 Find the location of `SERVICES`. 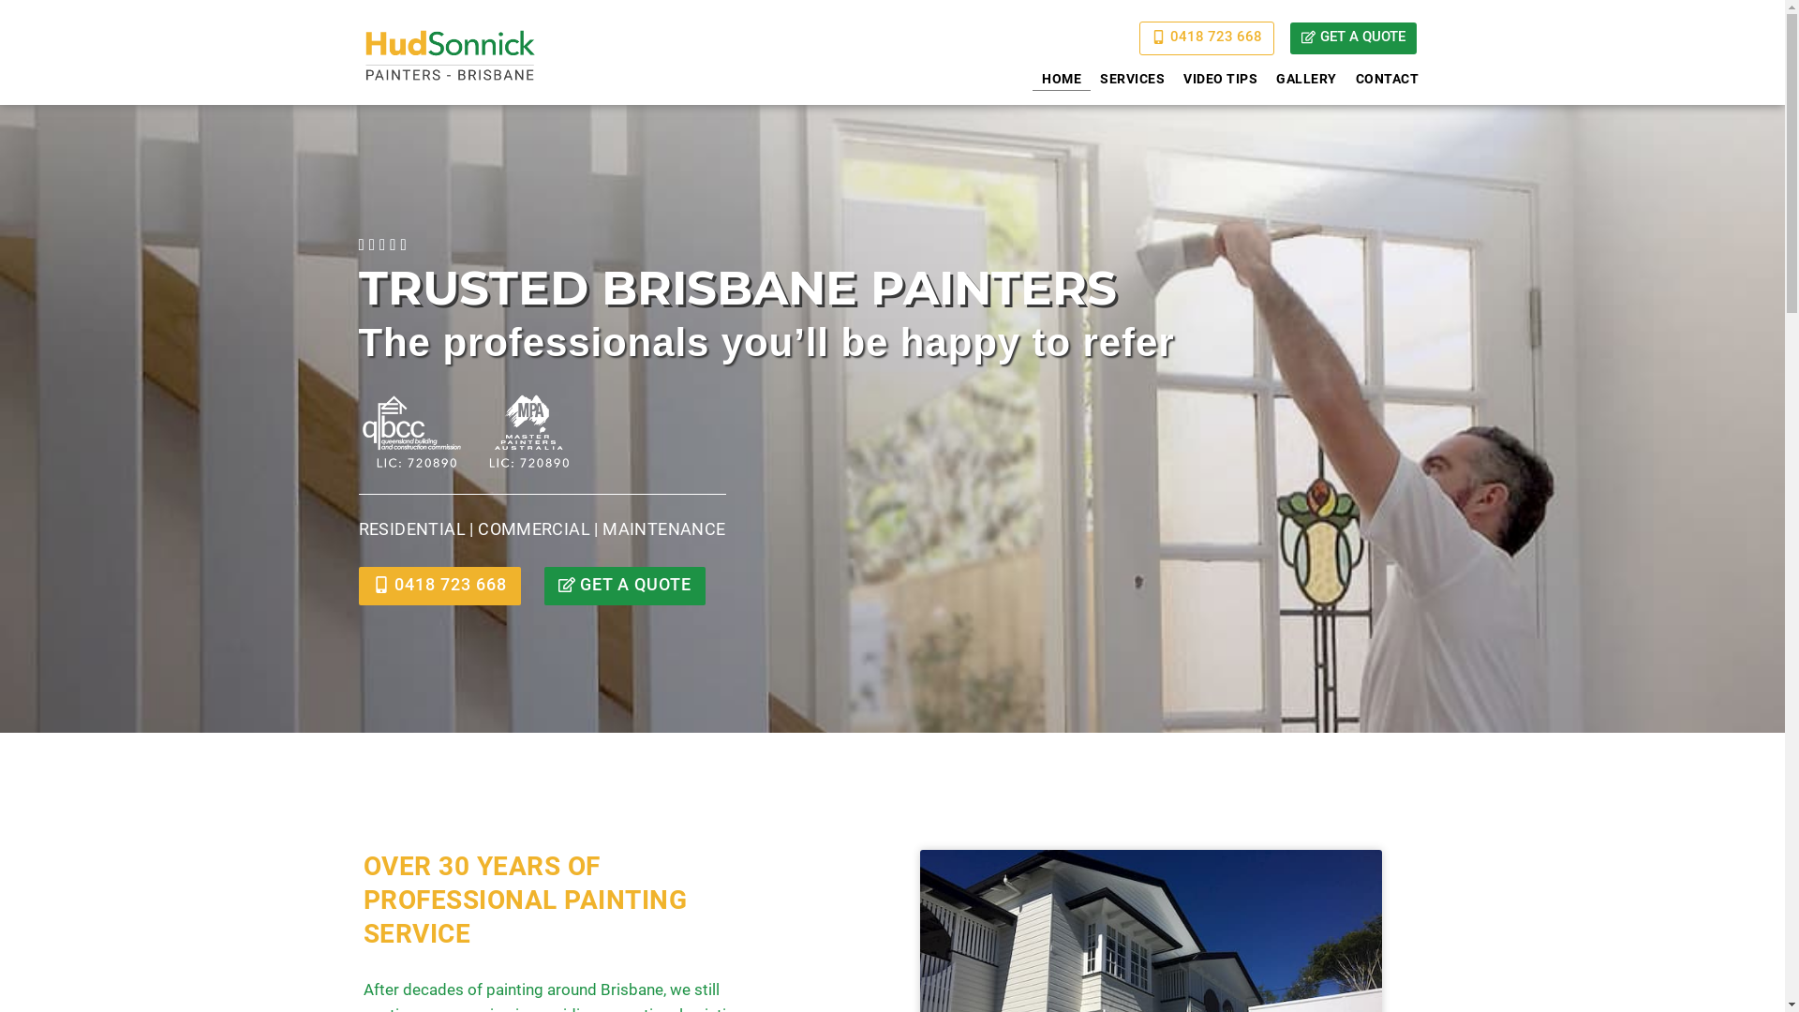

SERVICES is located at coordinates (1132, 79).